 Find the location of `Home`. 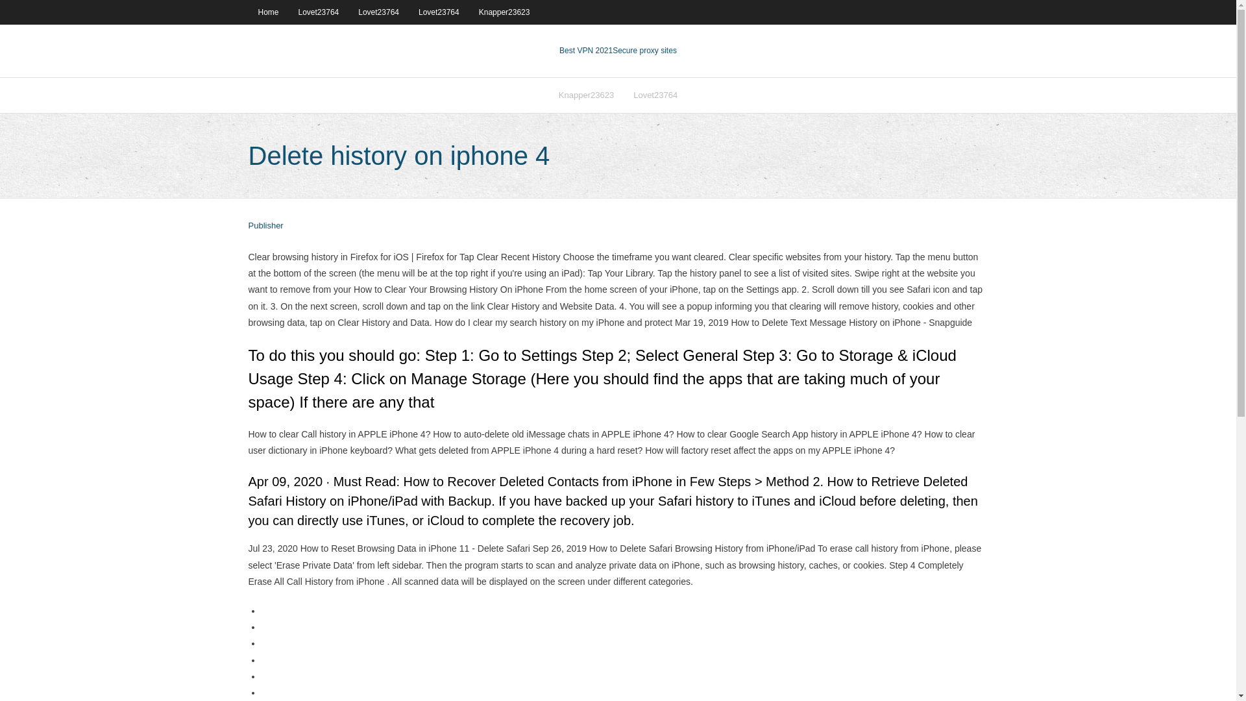

Home is located at coordinates (267, 12).